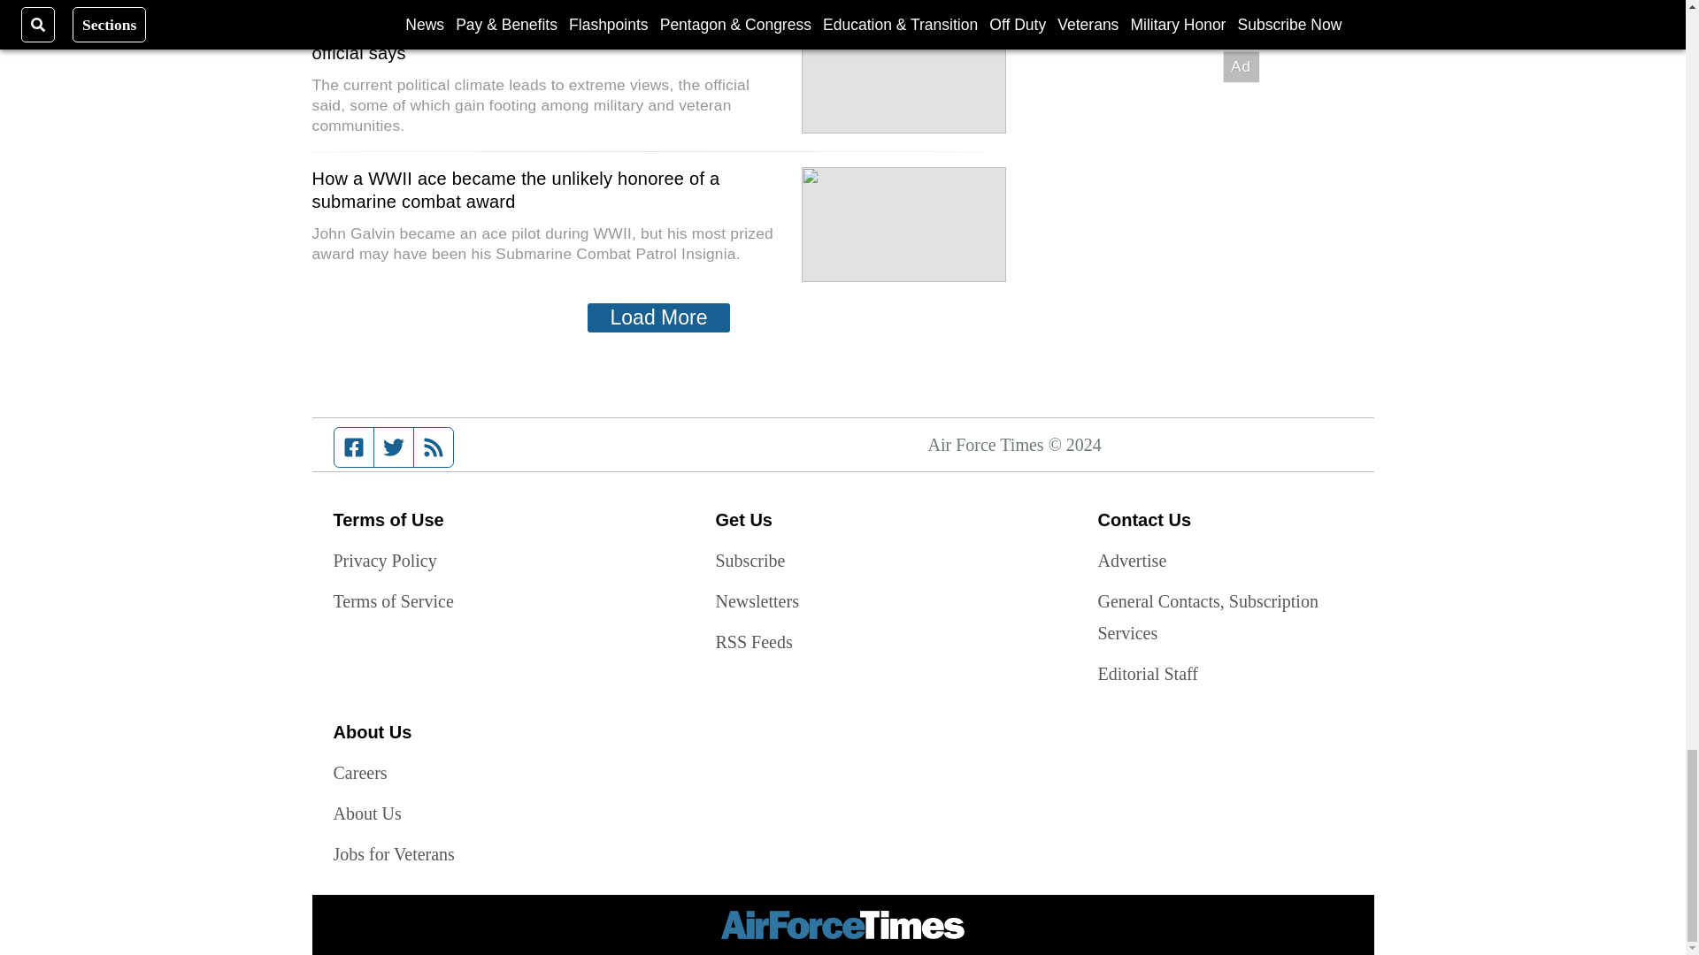  Describe the element at coordinates (393, 447) in the screenshot. I see `Twitter feed` at that location.